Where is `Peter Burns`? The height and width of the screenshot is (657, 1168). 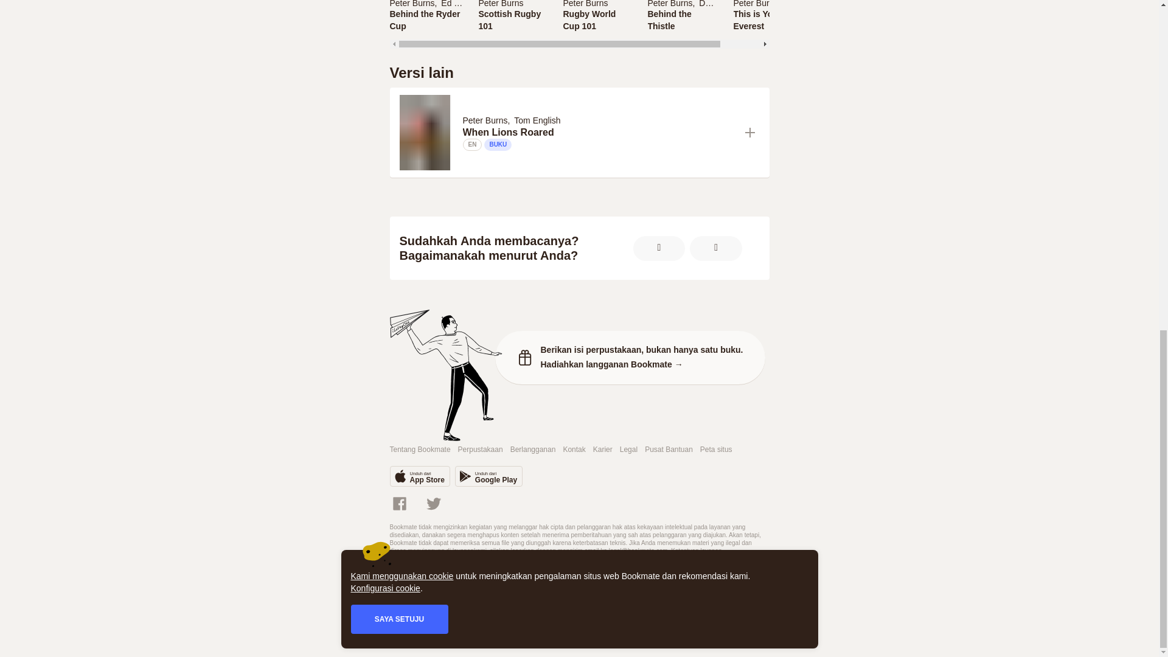 Peter Burns is located at coordinates (512, 4).